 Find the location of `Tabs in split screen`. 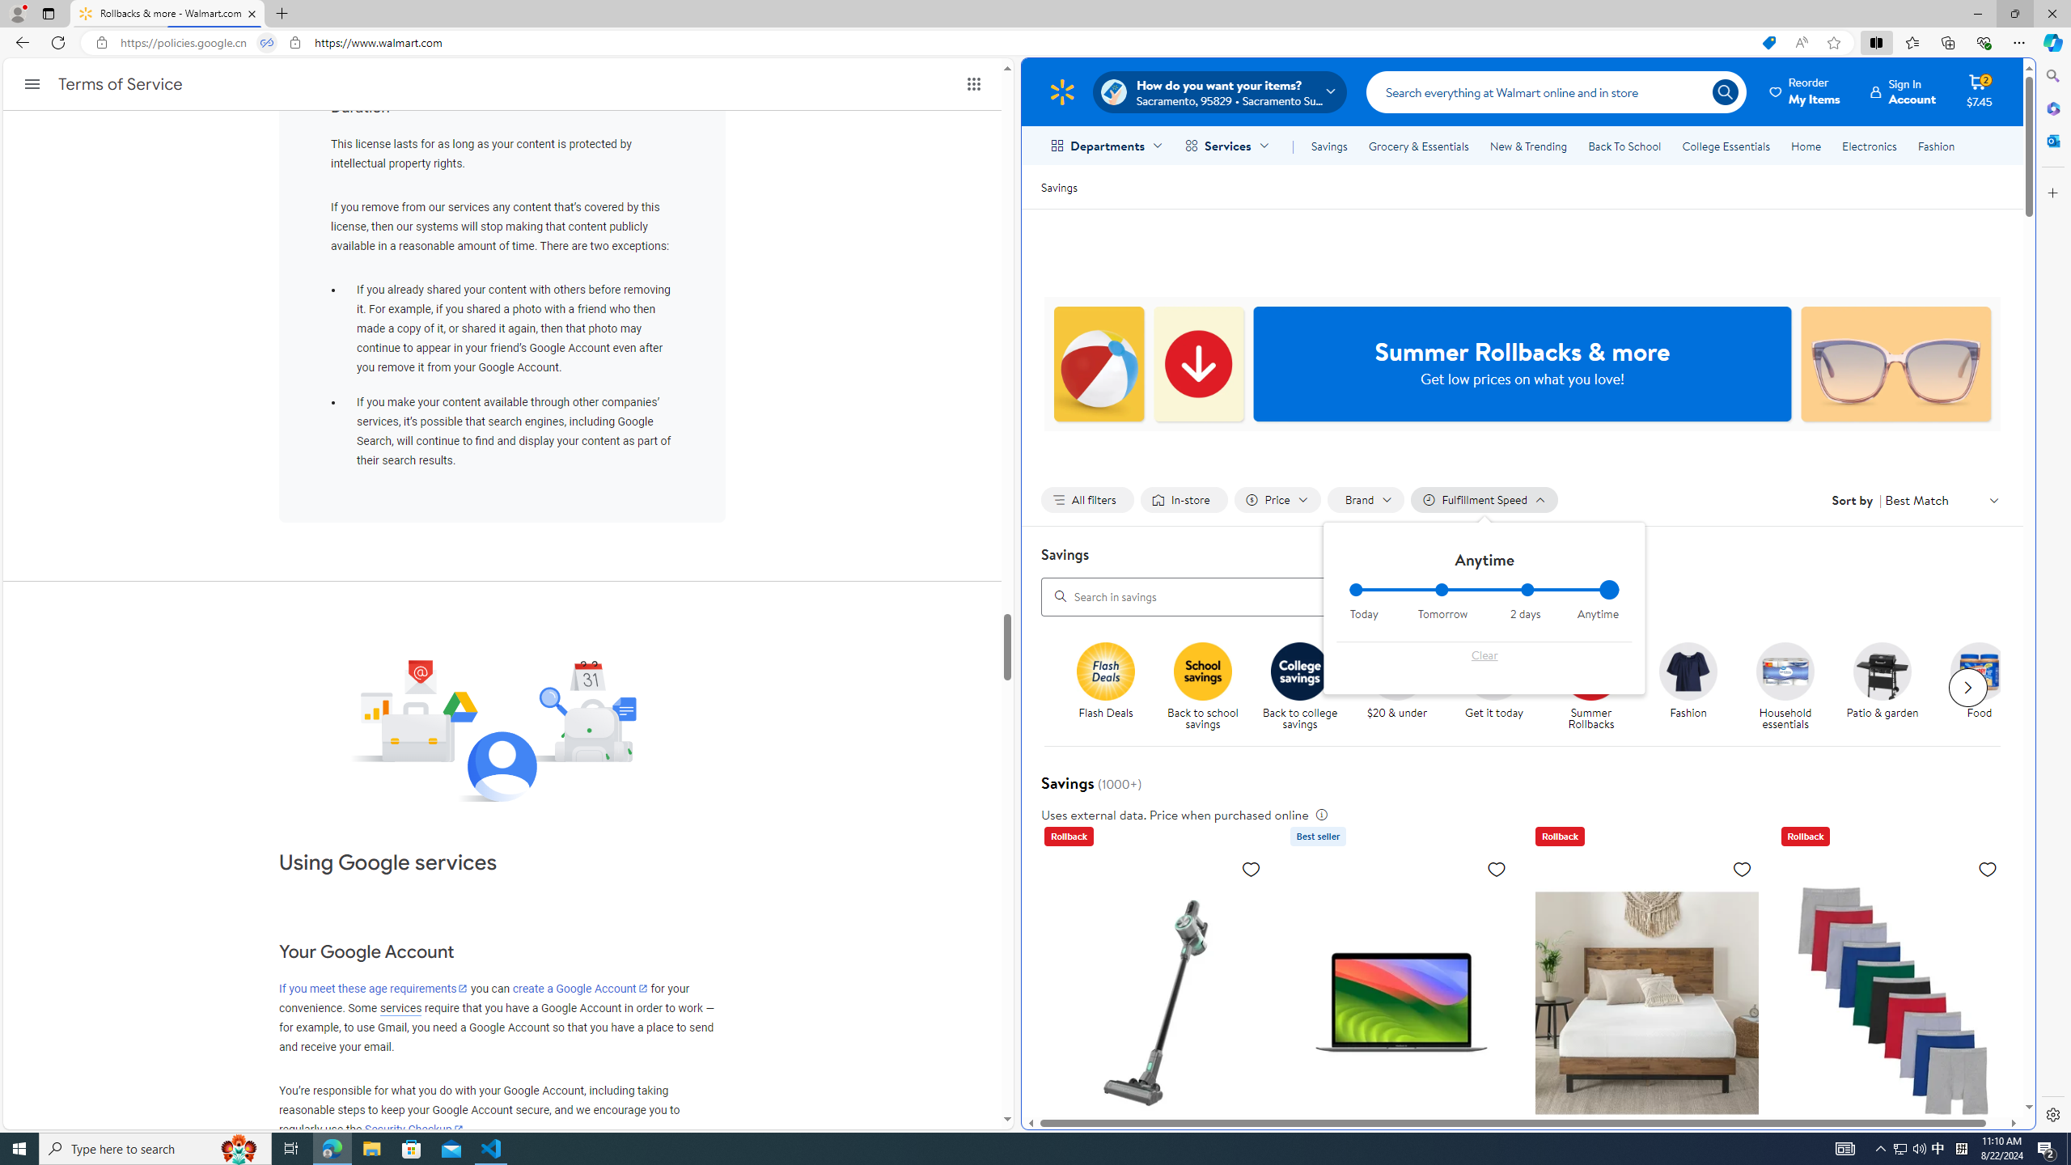

Tabs in split screen is located at coordinates (267, 43).